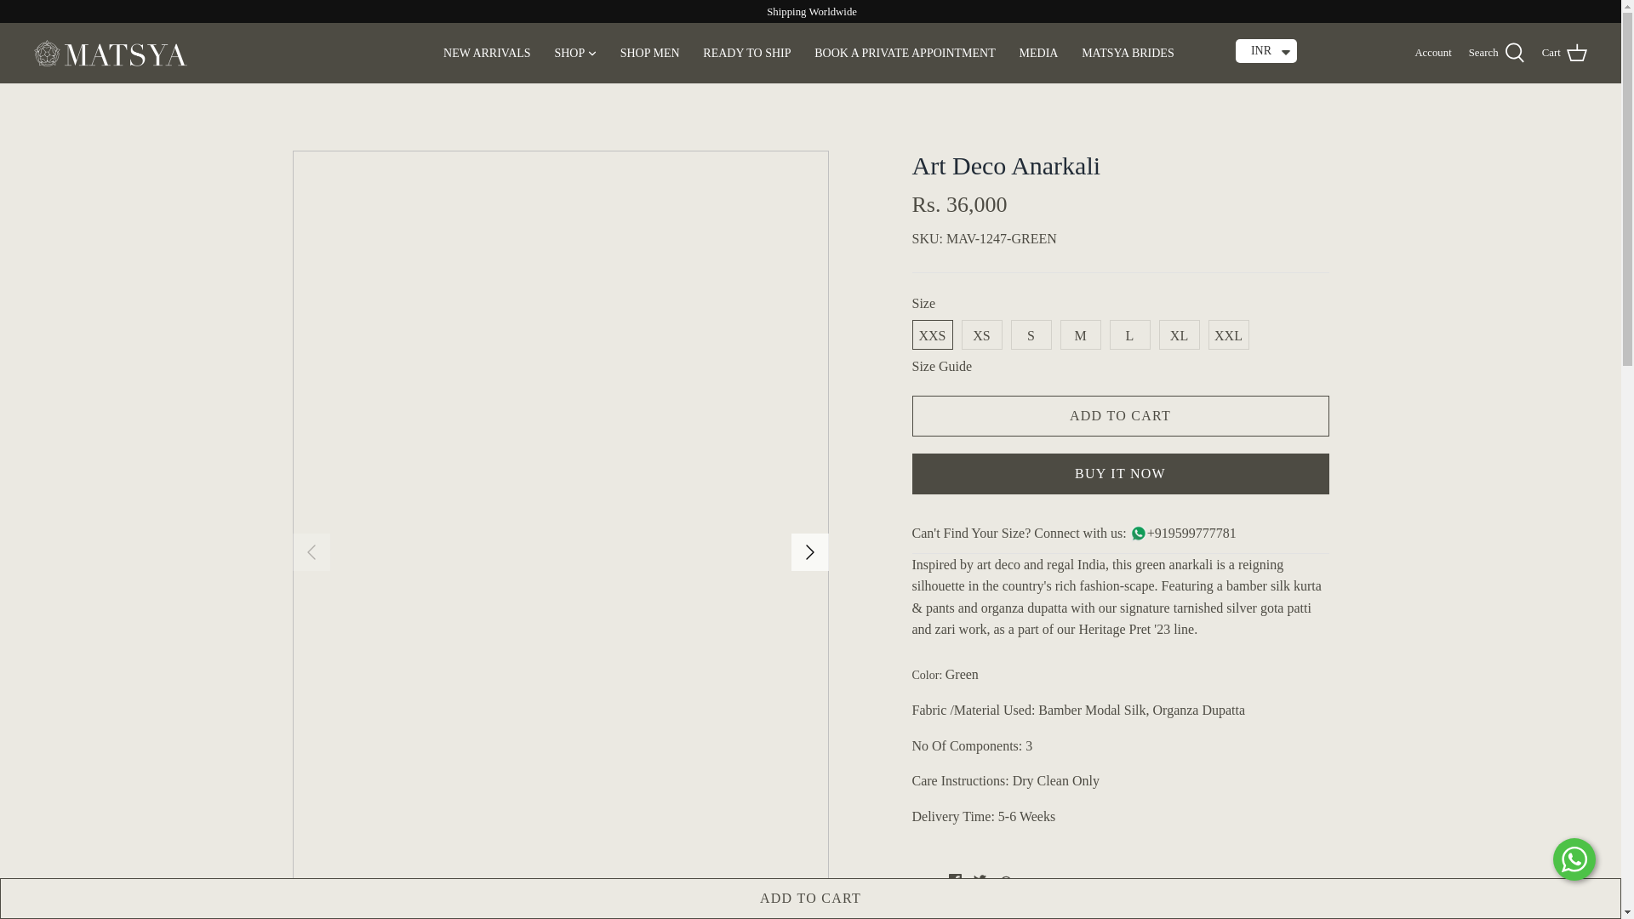  Describe the element at coordinates (905, 53) in the screenshot. I see `BOOK A PRIVATE APPOINTMENT` at that location.